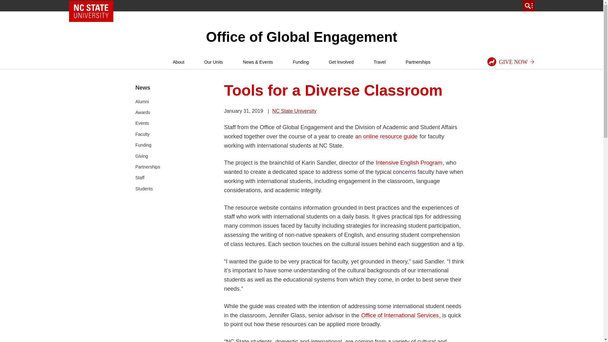  Describe the element at coordinates (91, 11) in the screenshot. I see `NC State Home` at that location.